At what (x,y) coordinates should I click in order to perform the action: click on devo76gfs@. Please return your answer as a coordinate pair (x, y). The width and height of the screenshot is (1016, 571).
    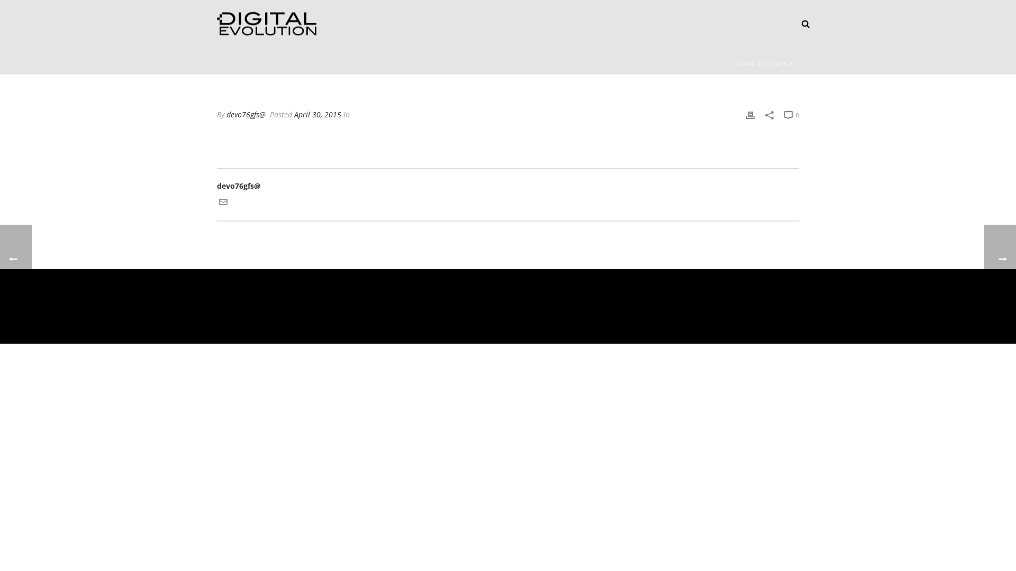
    Looking at the image, I should click on (246, 114).